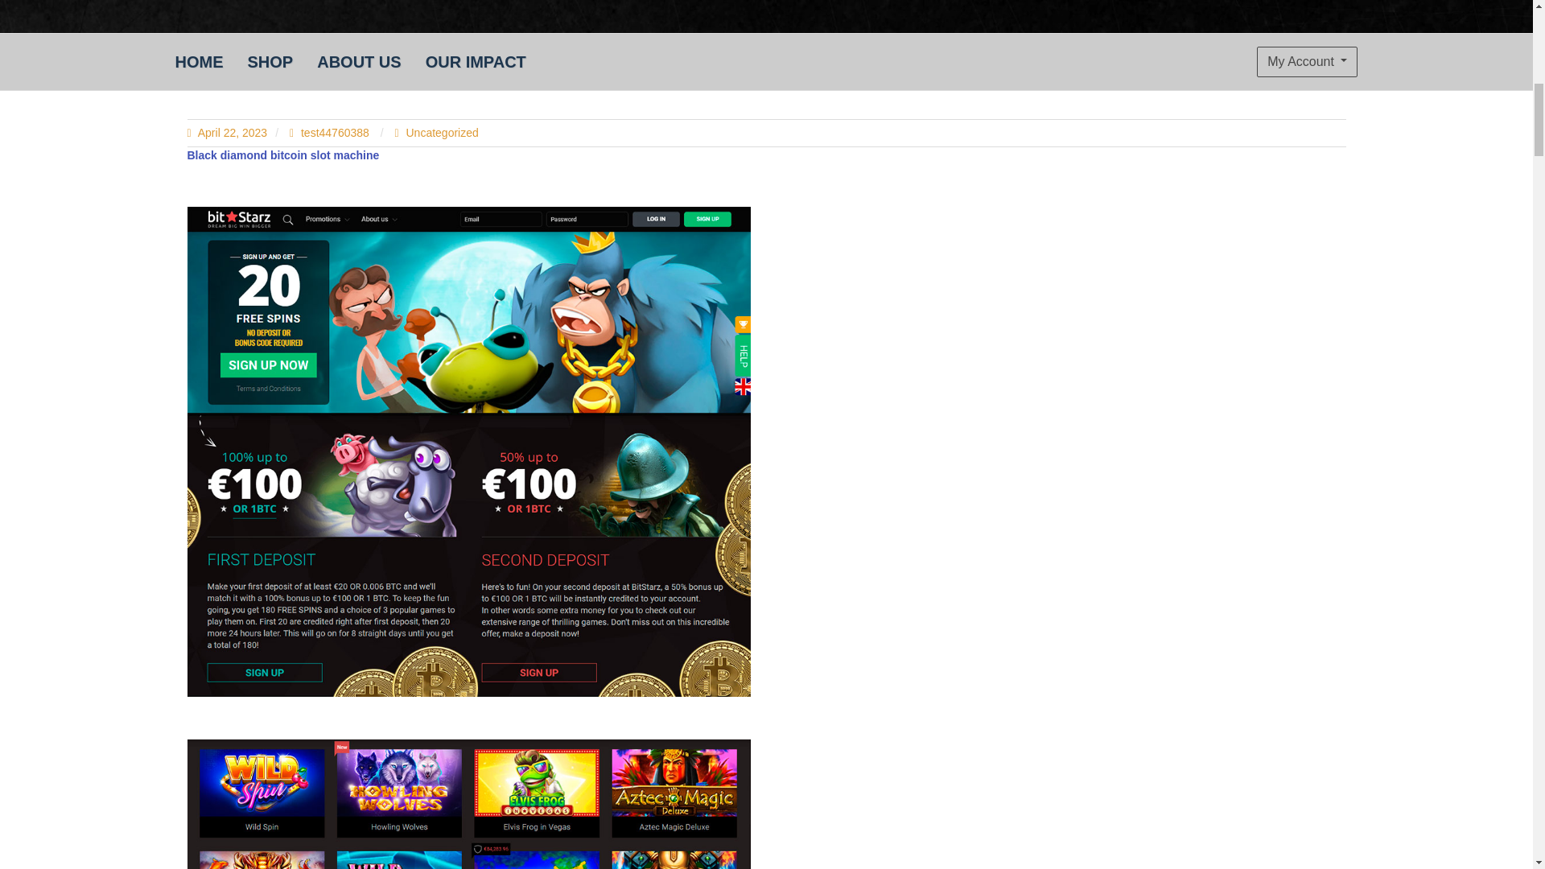  Describe the element at coordinates (331, 131) in the screenshot. I see `test44760388` at that location.